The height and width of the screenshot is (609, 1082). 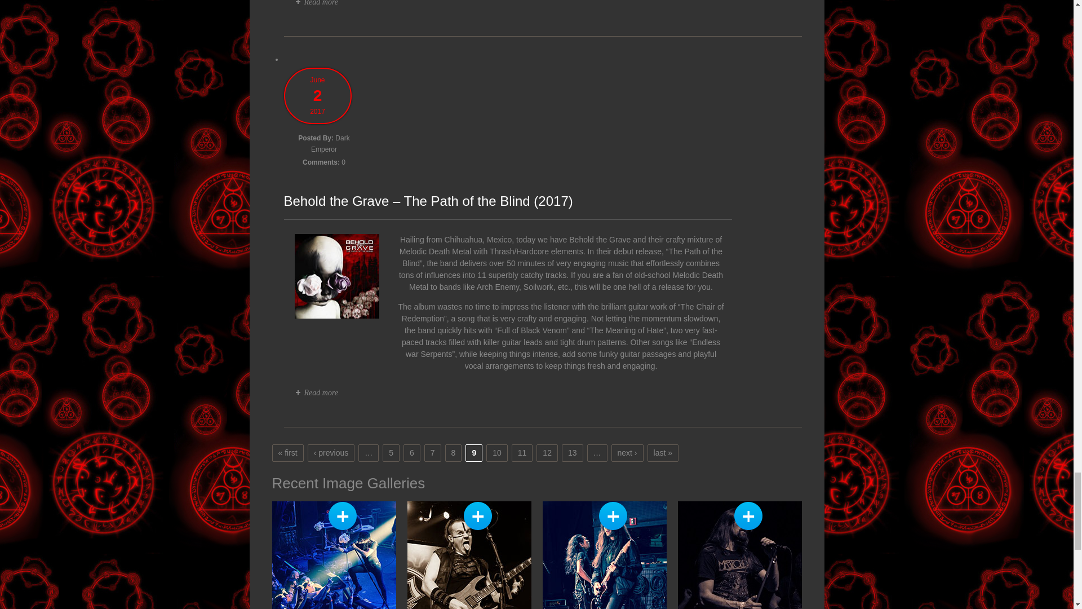 I want to click on 6, so click(x=412, y=452).